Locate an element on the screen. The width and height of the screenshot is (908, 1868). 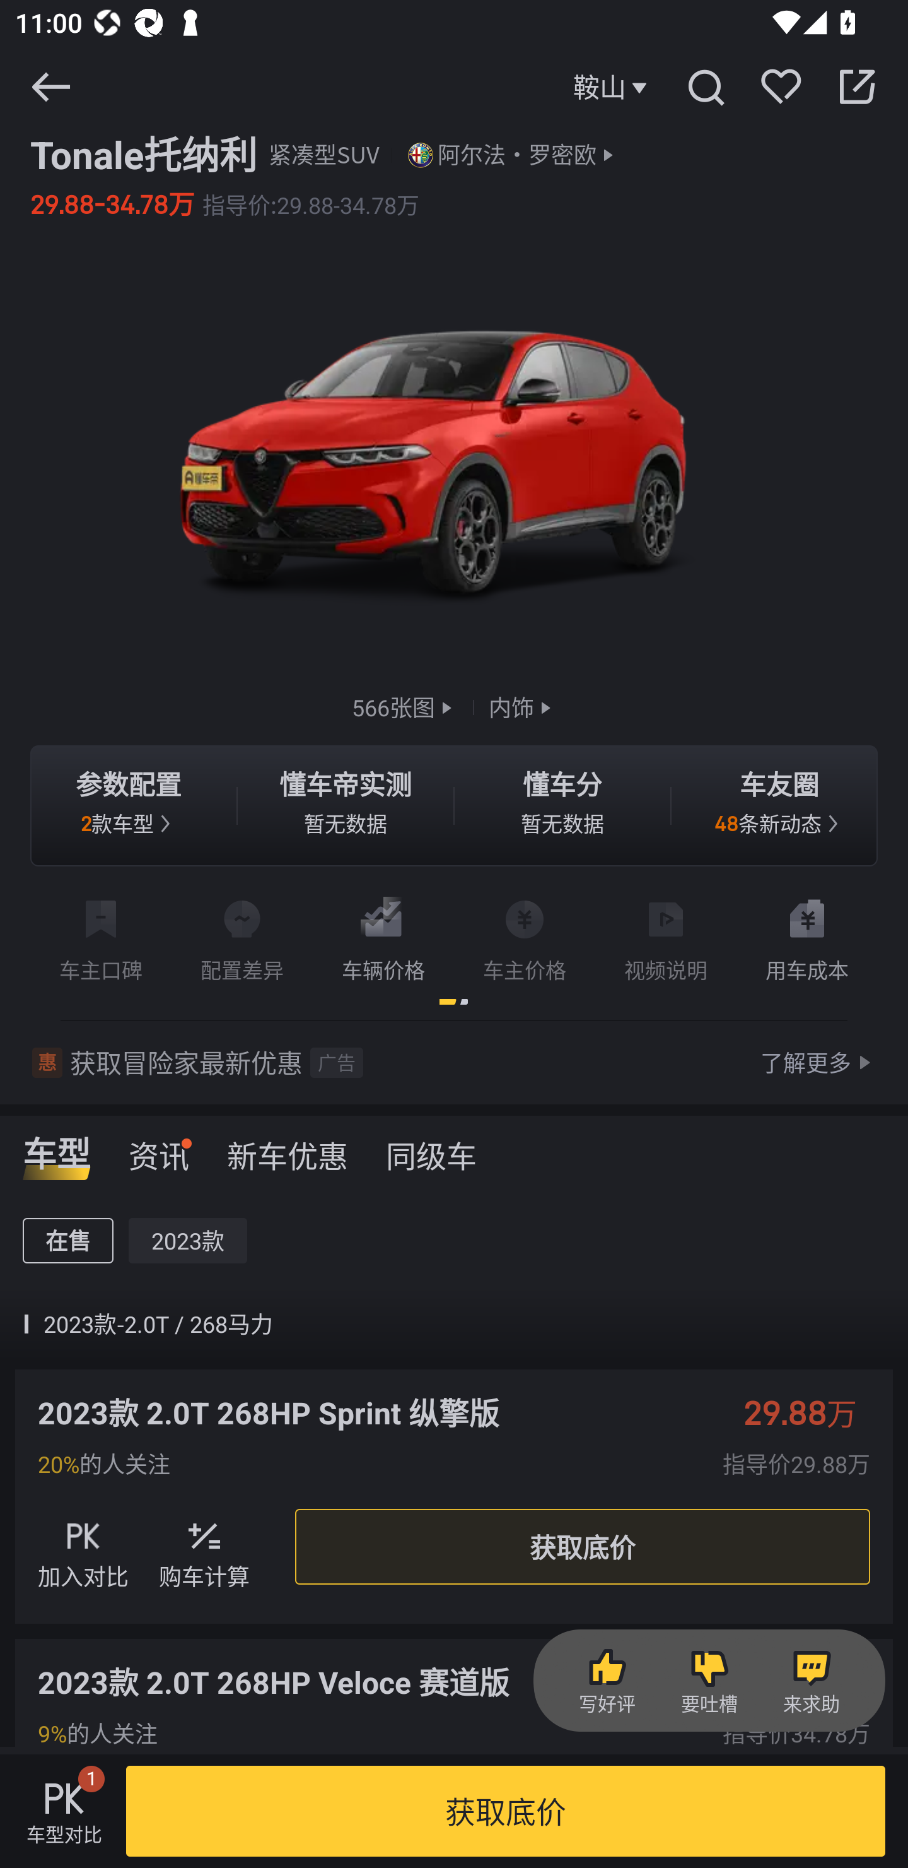
视频说明 is located at coordinates (666, 937).